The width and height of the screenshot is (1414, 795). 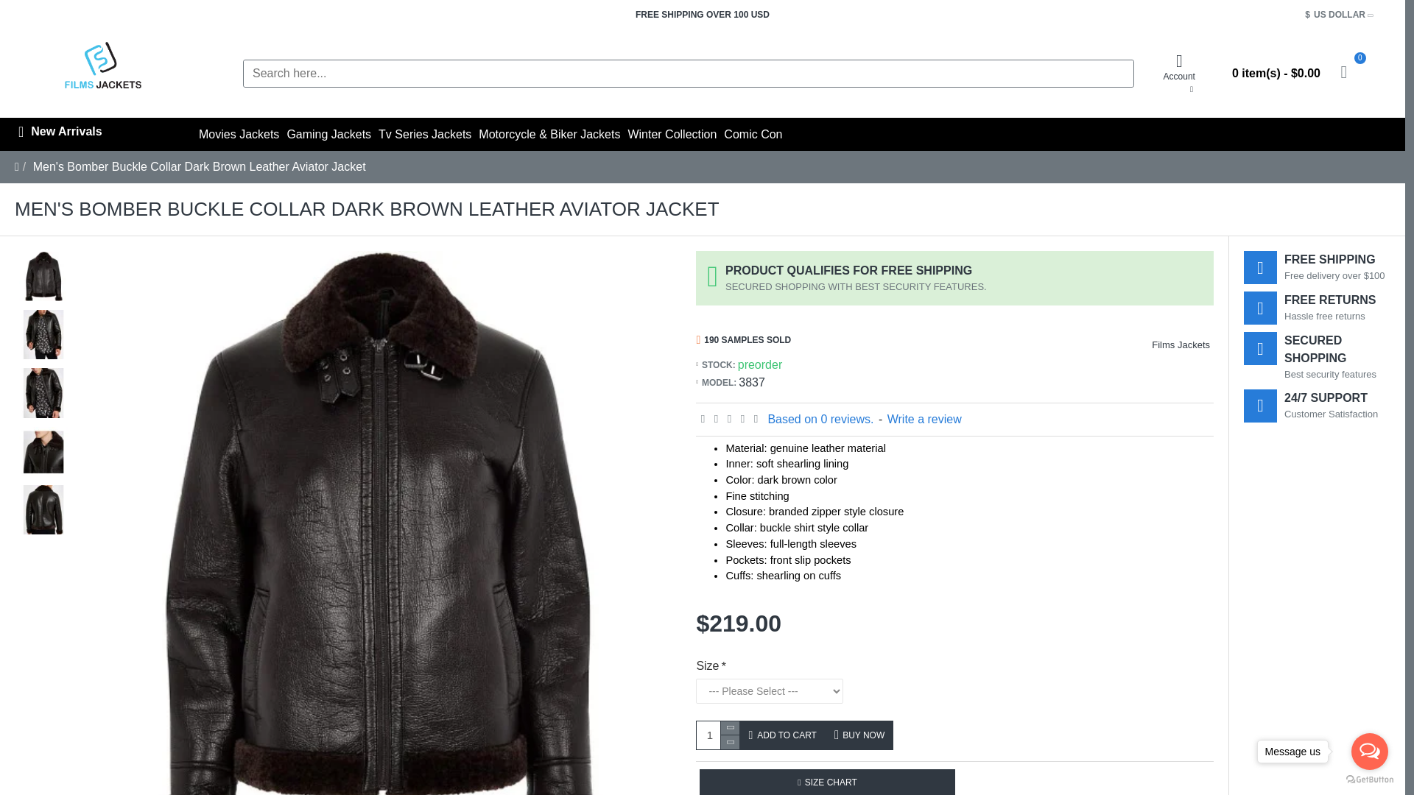 I want to click on Movies Jackets, so click(x=230, y=134).